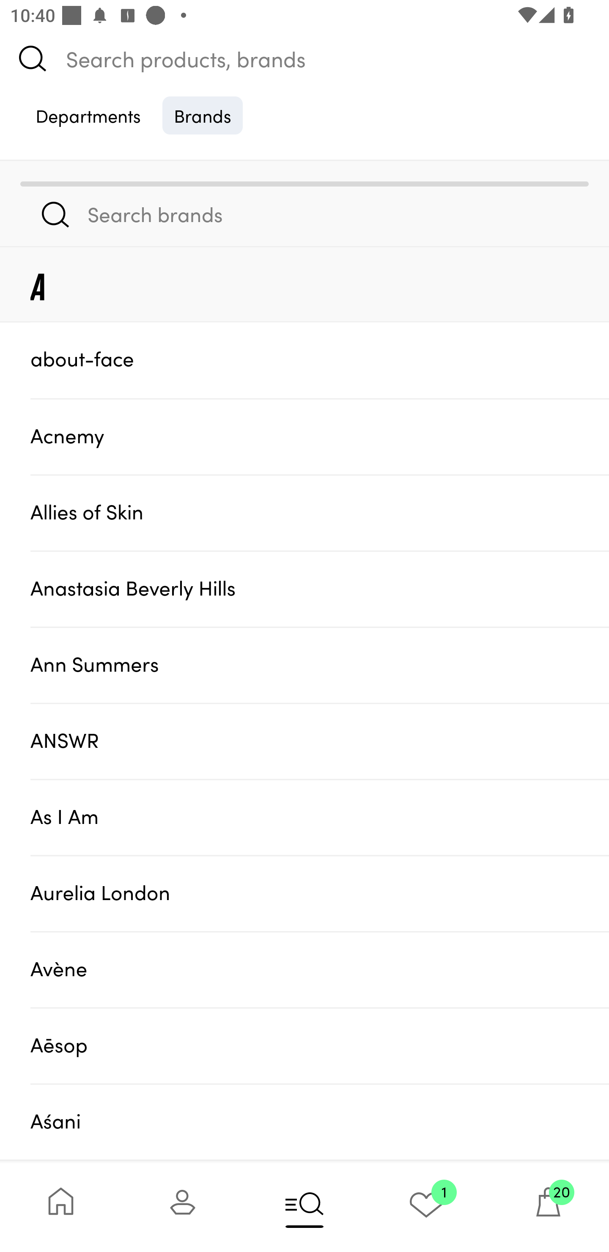 The height and width of the screenshot is (1252, 609). I want to click on about-face, so click(320, 360).